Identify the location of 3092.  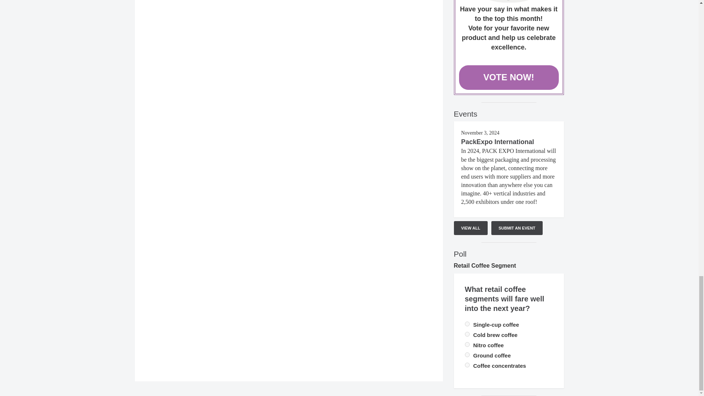
(467, 323).